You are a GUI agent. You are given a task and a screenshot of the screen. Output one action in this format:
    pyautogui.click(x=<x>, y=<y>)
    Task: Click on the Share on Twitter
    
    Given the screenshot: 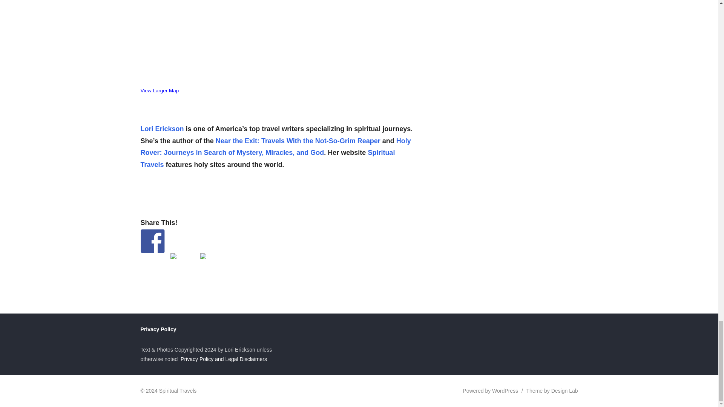 What is the action you would take?
    pyautogui.click(x=183, y=265)
    